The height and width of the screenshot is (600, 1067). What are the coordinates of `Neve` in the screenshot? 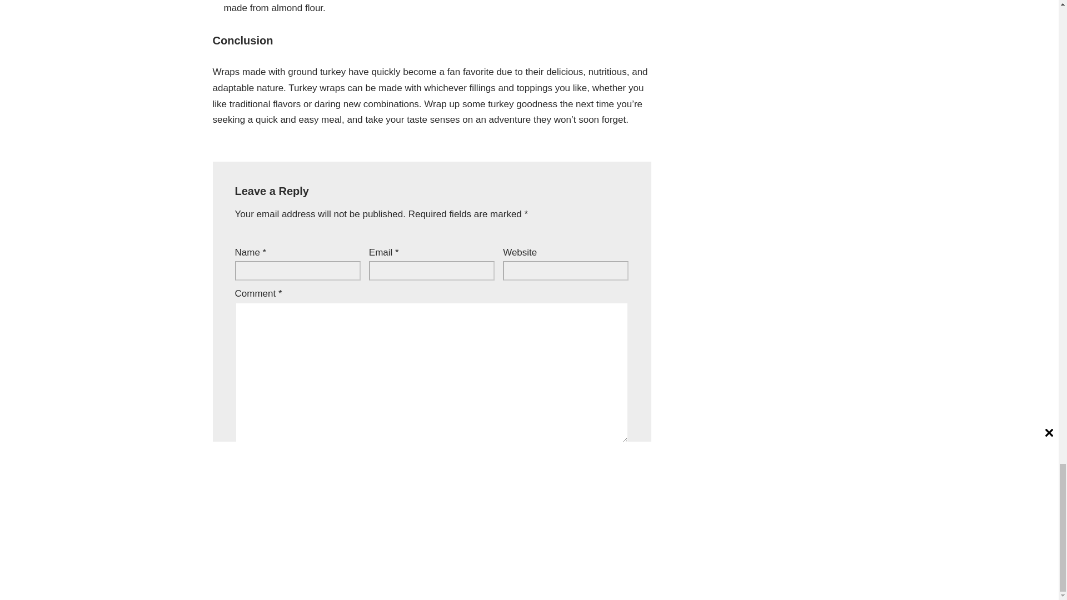 It's located at (223, 585).